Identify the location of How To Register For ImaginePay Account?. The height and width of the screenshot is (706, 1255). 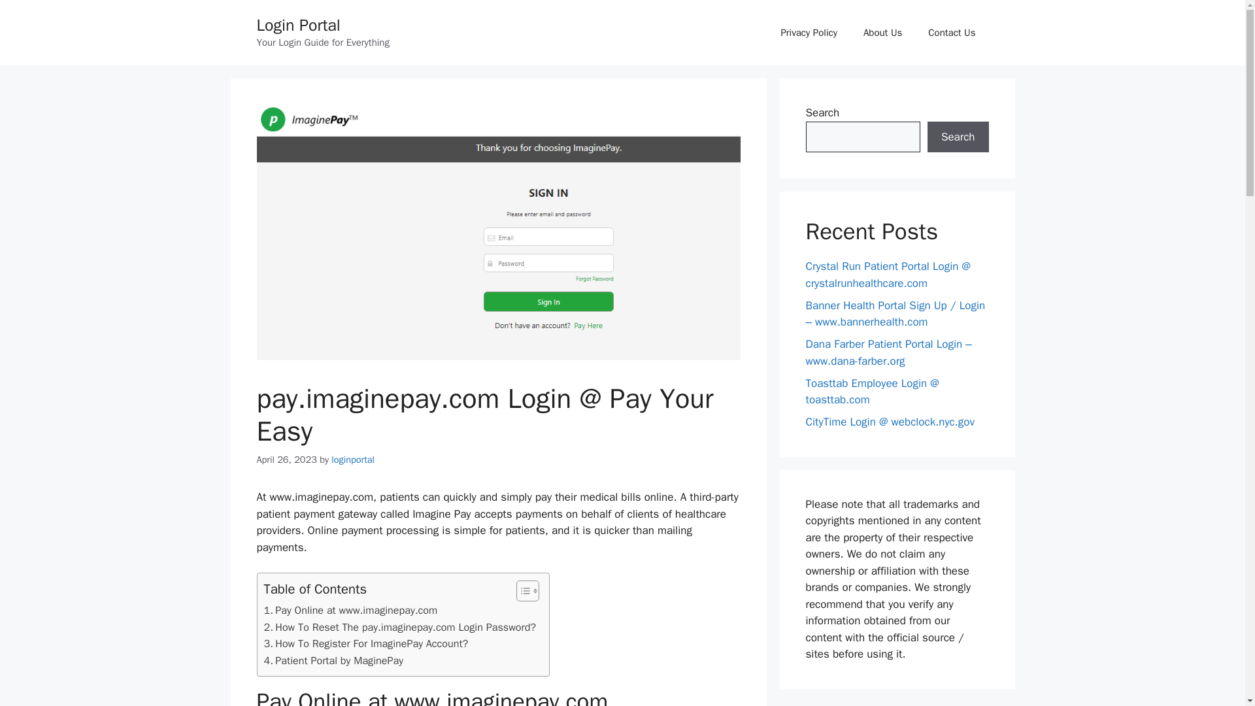
(366, 643).